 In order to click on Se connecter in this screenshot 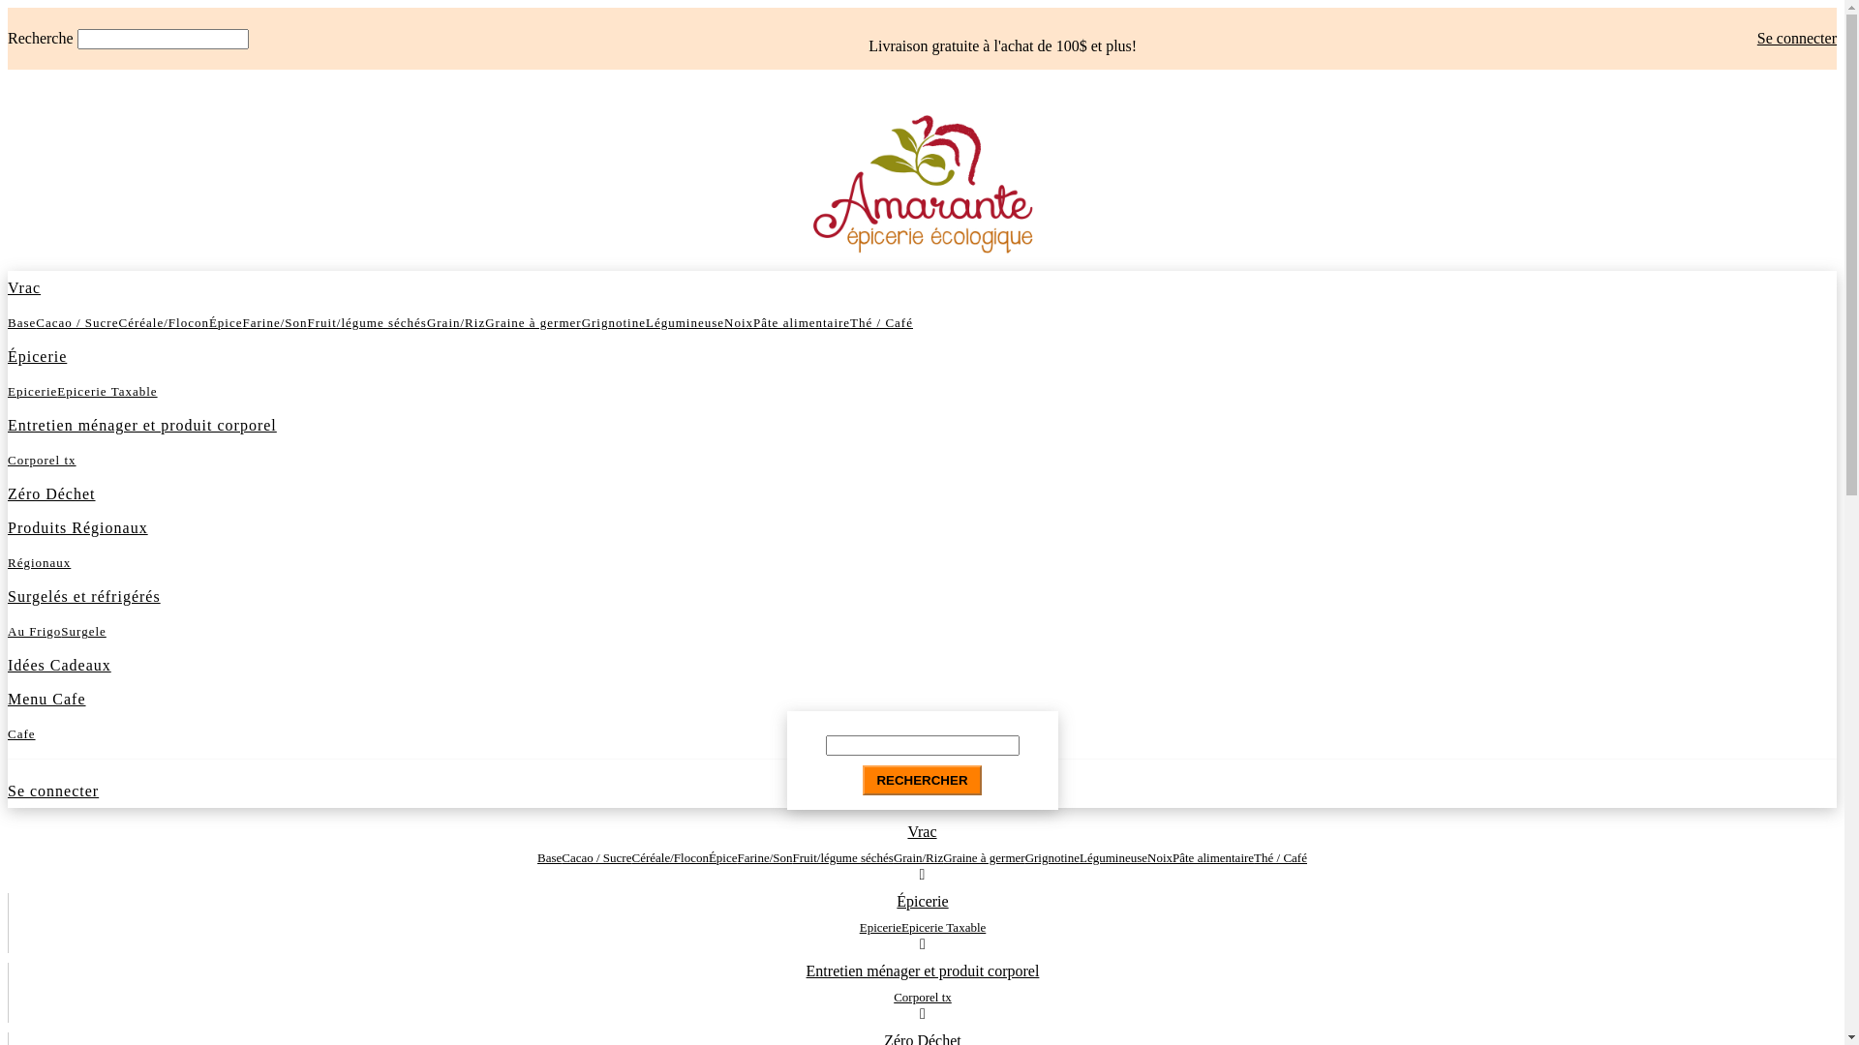, I will do `click(53, 791)`.